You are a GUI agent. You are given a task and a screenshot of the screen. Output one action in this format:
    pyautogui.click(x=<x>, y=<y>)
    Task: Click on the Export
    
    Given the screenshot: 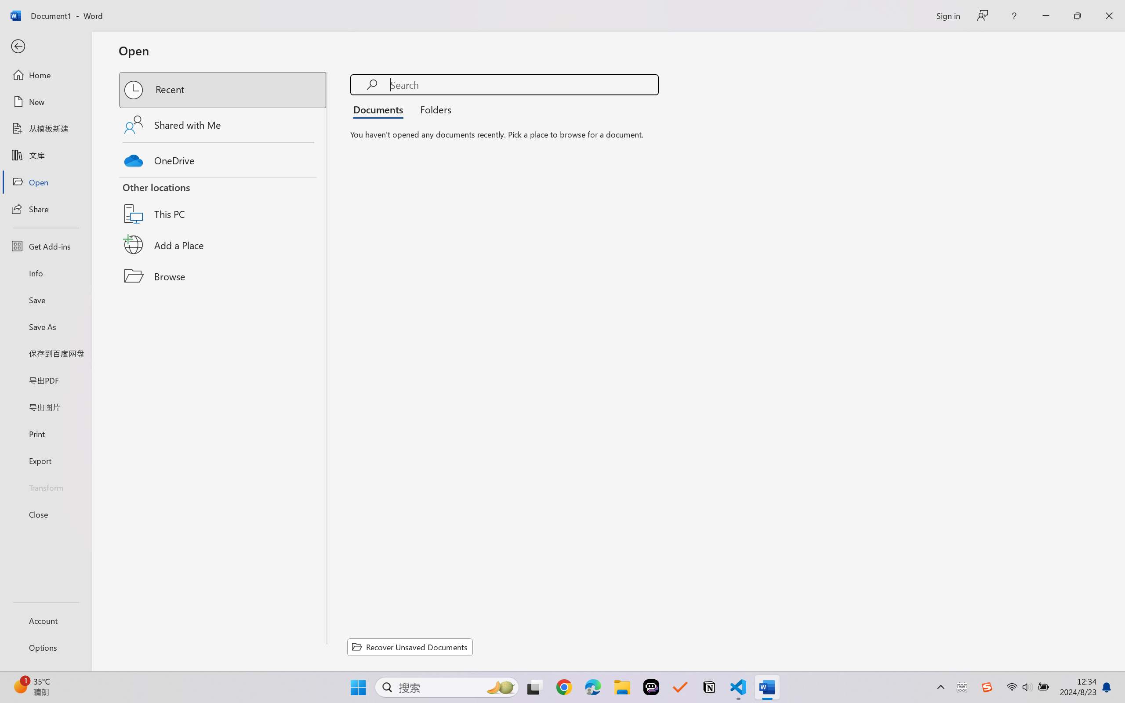 What is the action you would take?
    pyautogui.click(x=46, y=460)
    